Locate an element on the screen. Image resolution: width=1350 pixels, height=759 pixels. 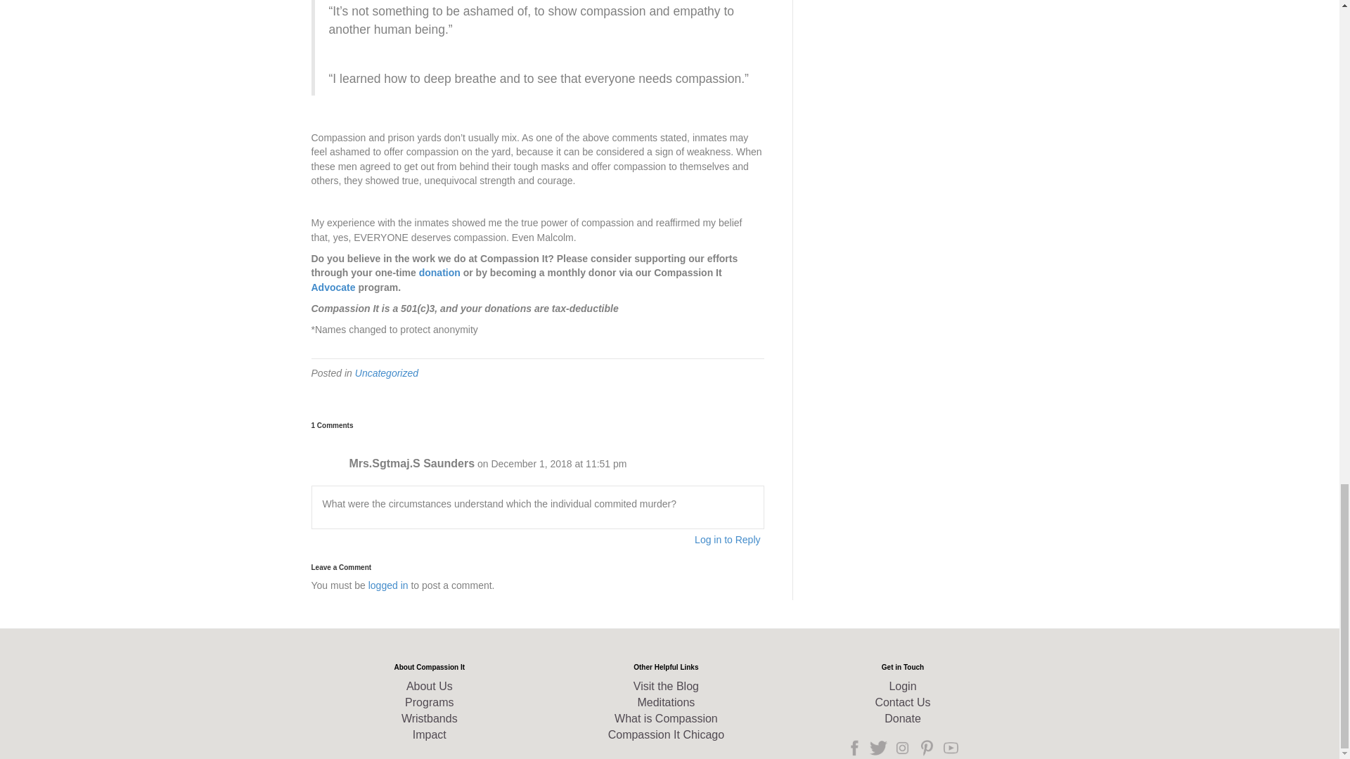
donation is located at coordinates (439, 273).